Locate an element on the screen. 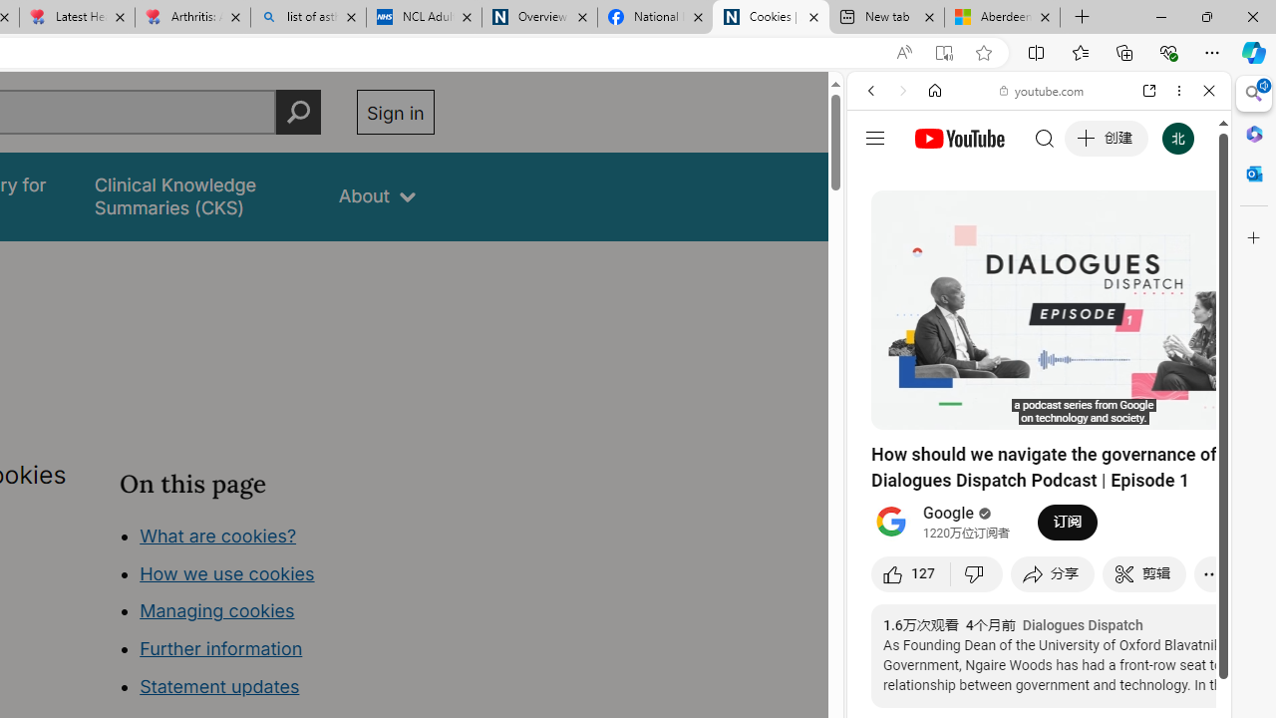  SEARCH TOOLS is located at coordinates (1090, 227).